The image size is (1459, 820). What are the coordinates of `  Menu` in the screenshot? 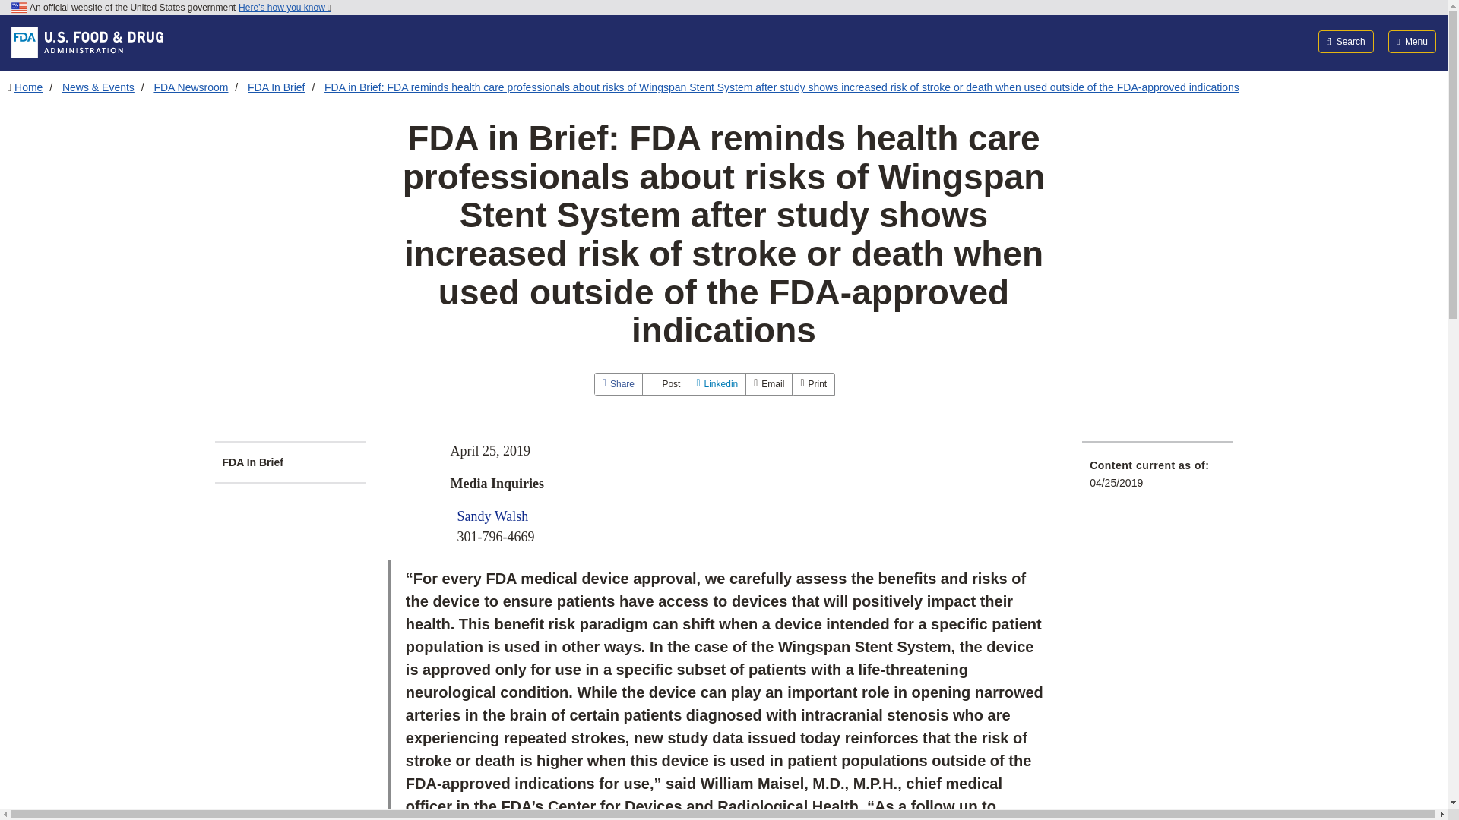 It's located at (1412, 41).